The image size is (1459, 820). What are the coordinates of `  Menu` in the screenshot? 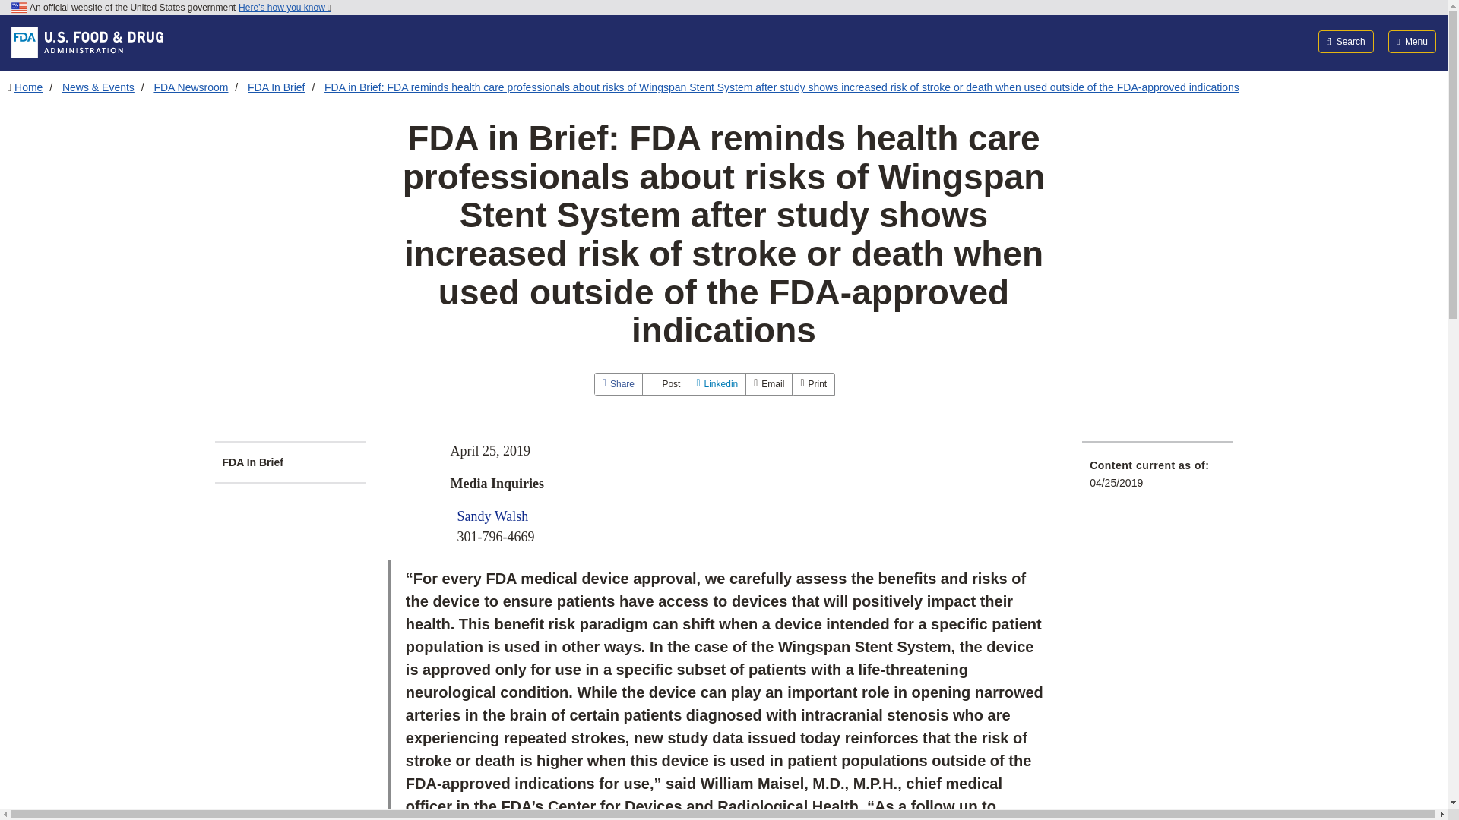 It's located at (1412, 41).